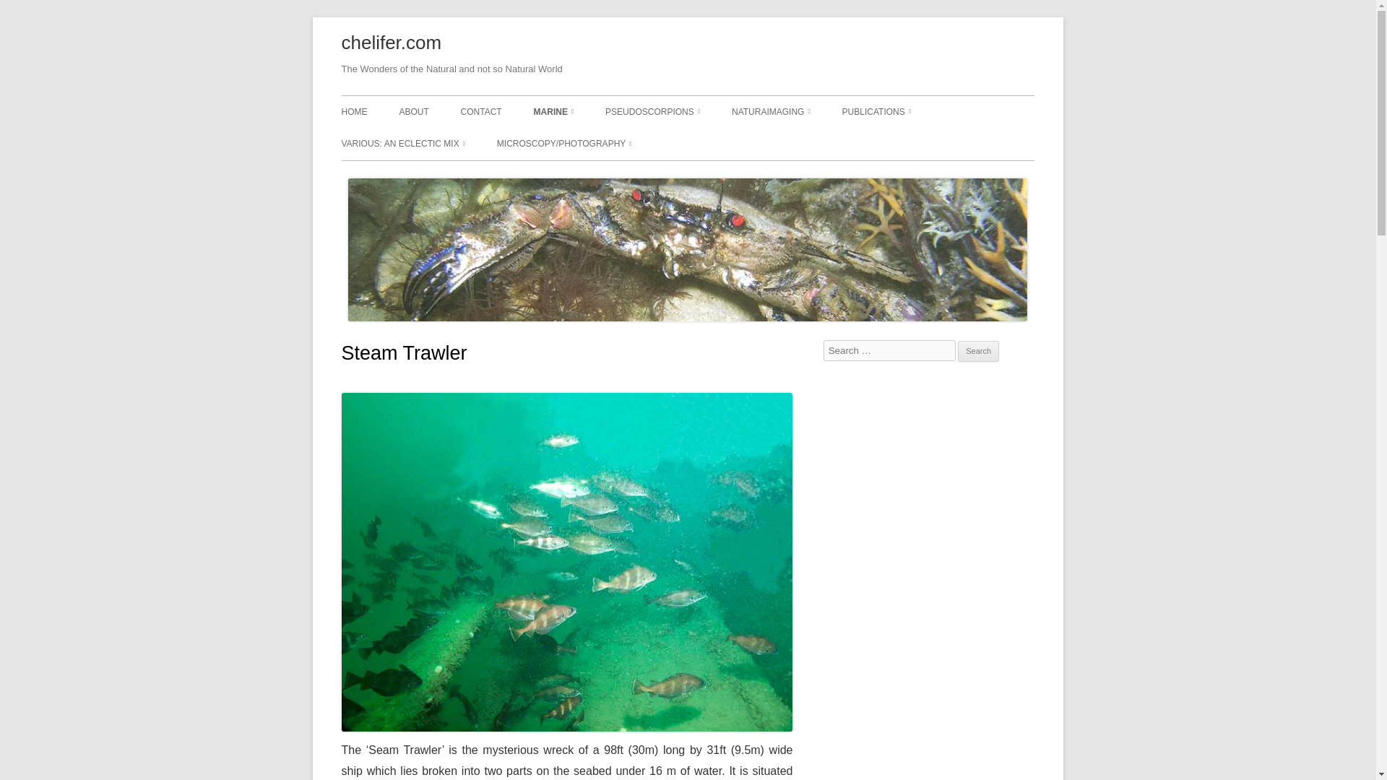  I want to click on chelifer.com, so click(391, 43).